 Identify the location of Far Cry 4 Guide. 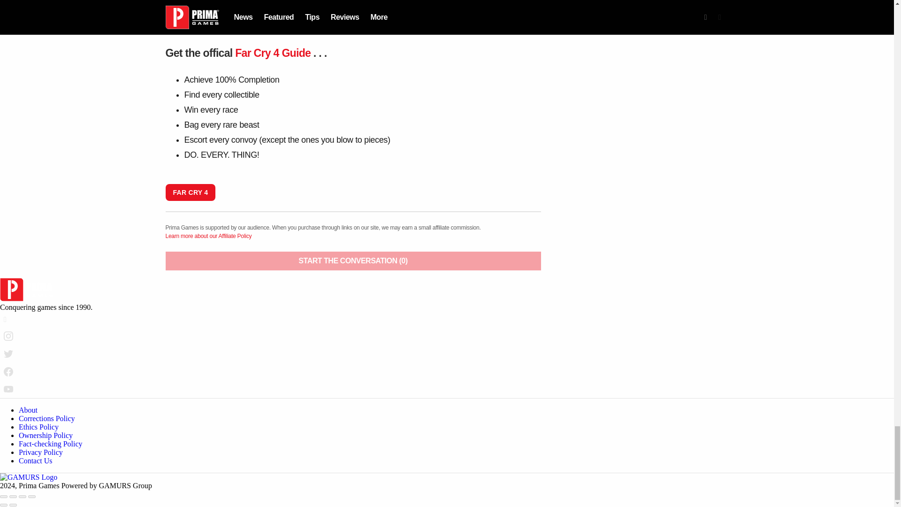
(273, 53).